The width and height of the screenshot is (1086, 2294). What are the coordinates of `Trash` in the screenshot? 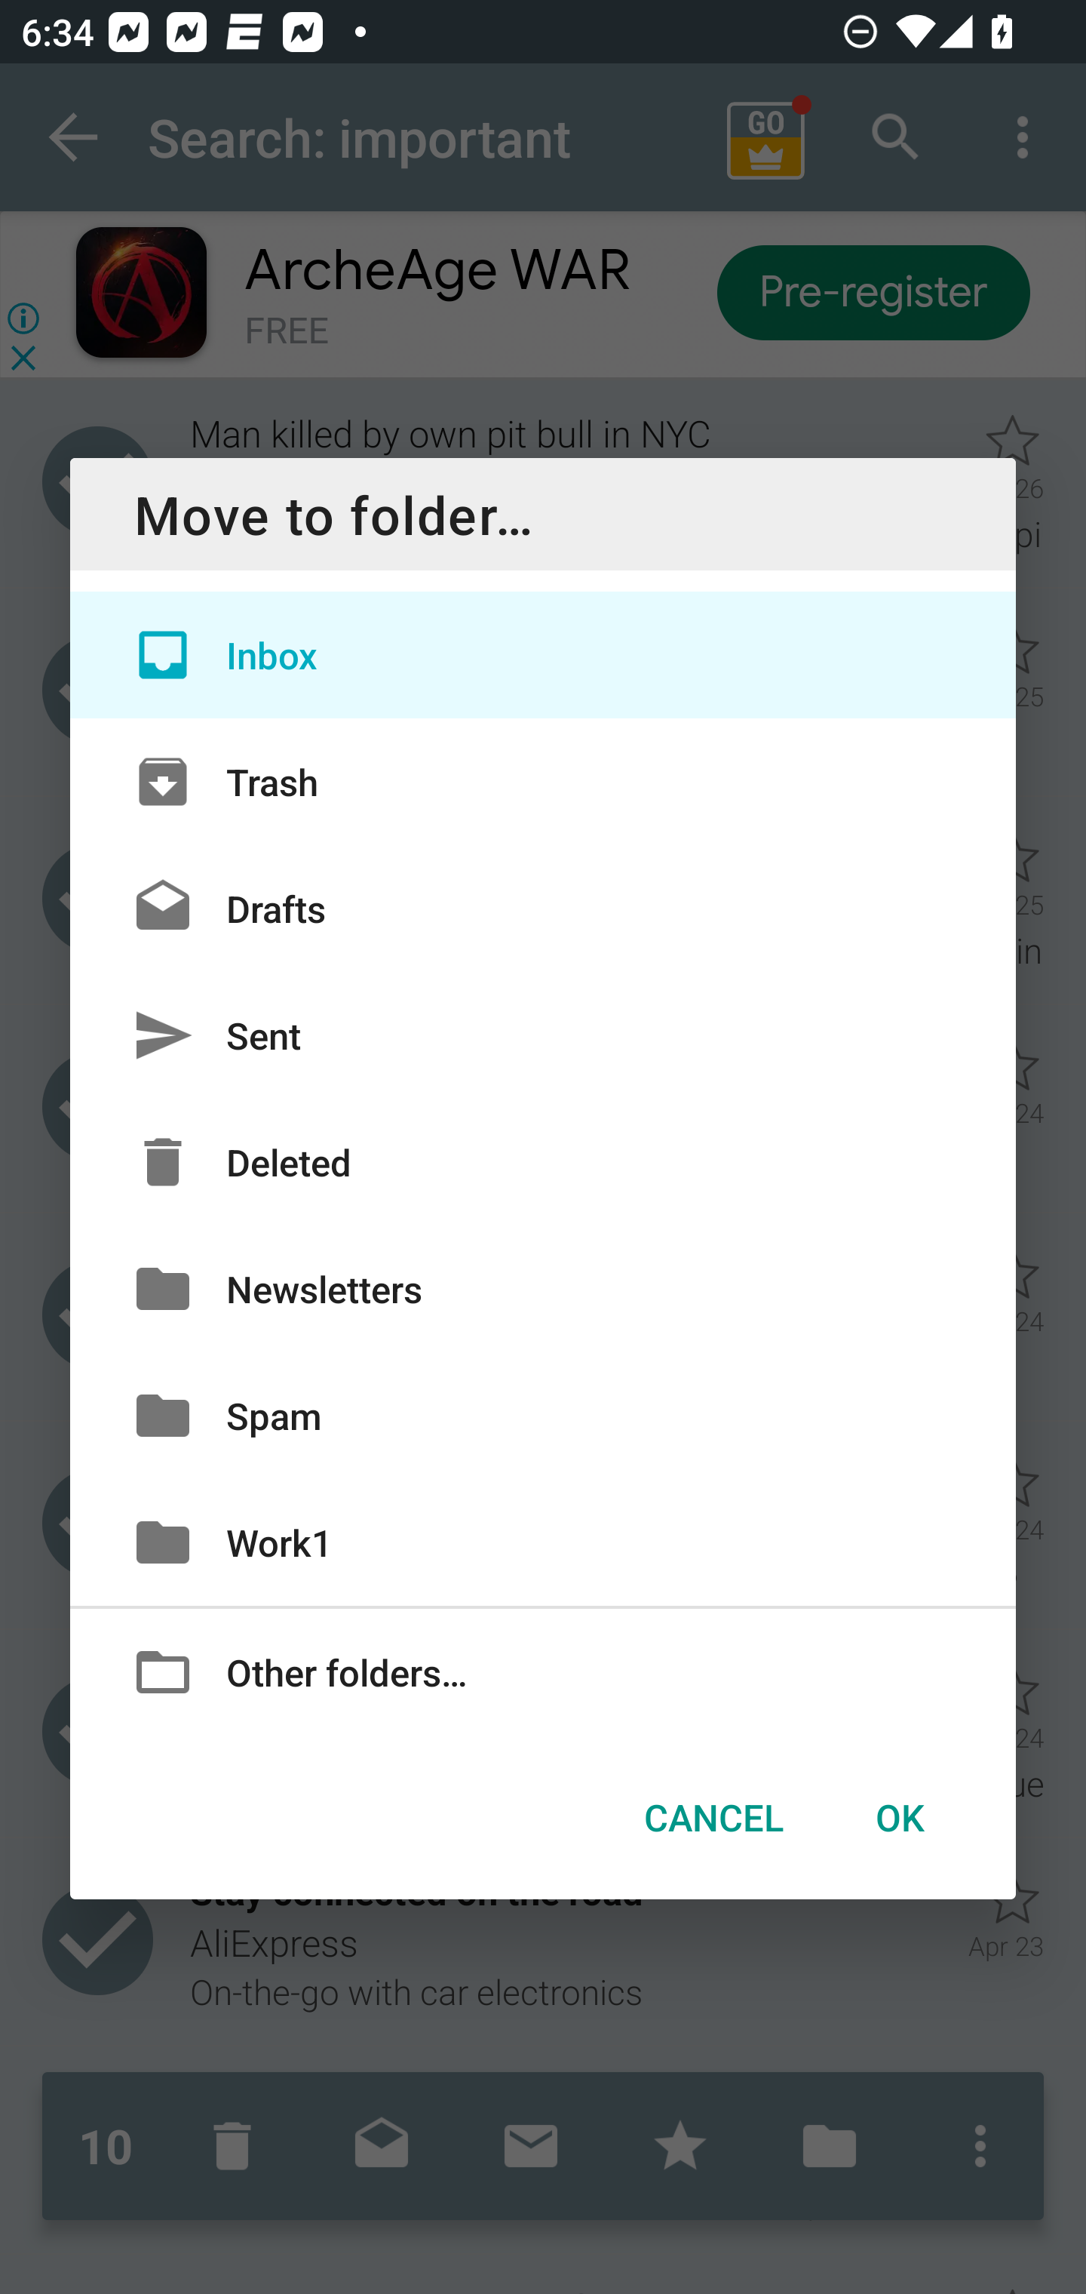 It's located at (543, 780).